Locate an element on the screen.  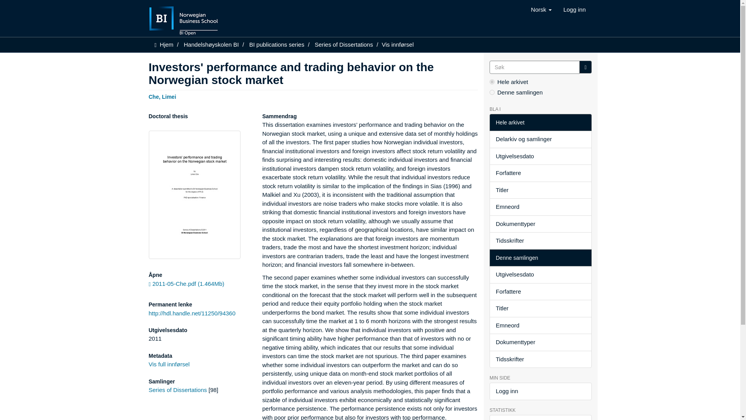
Series of Dissertations is located at coordinates (344, 44).